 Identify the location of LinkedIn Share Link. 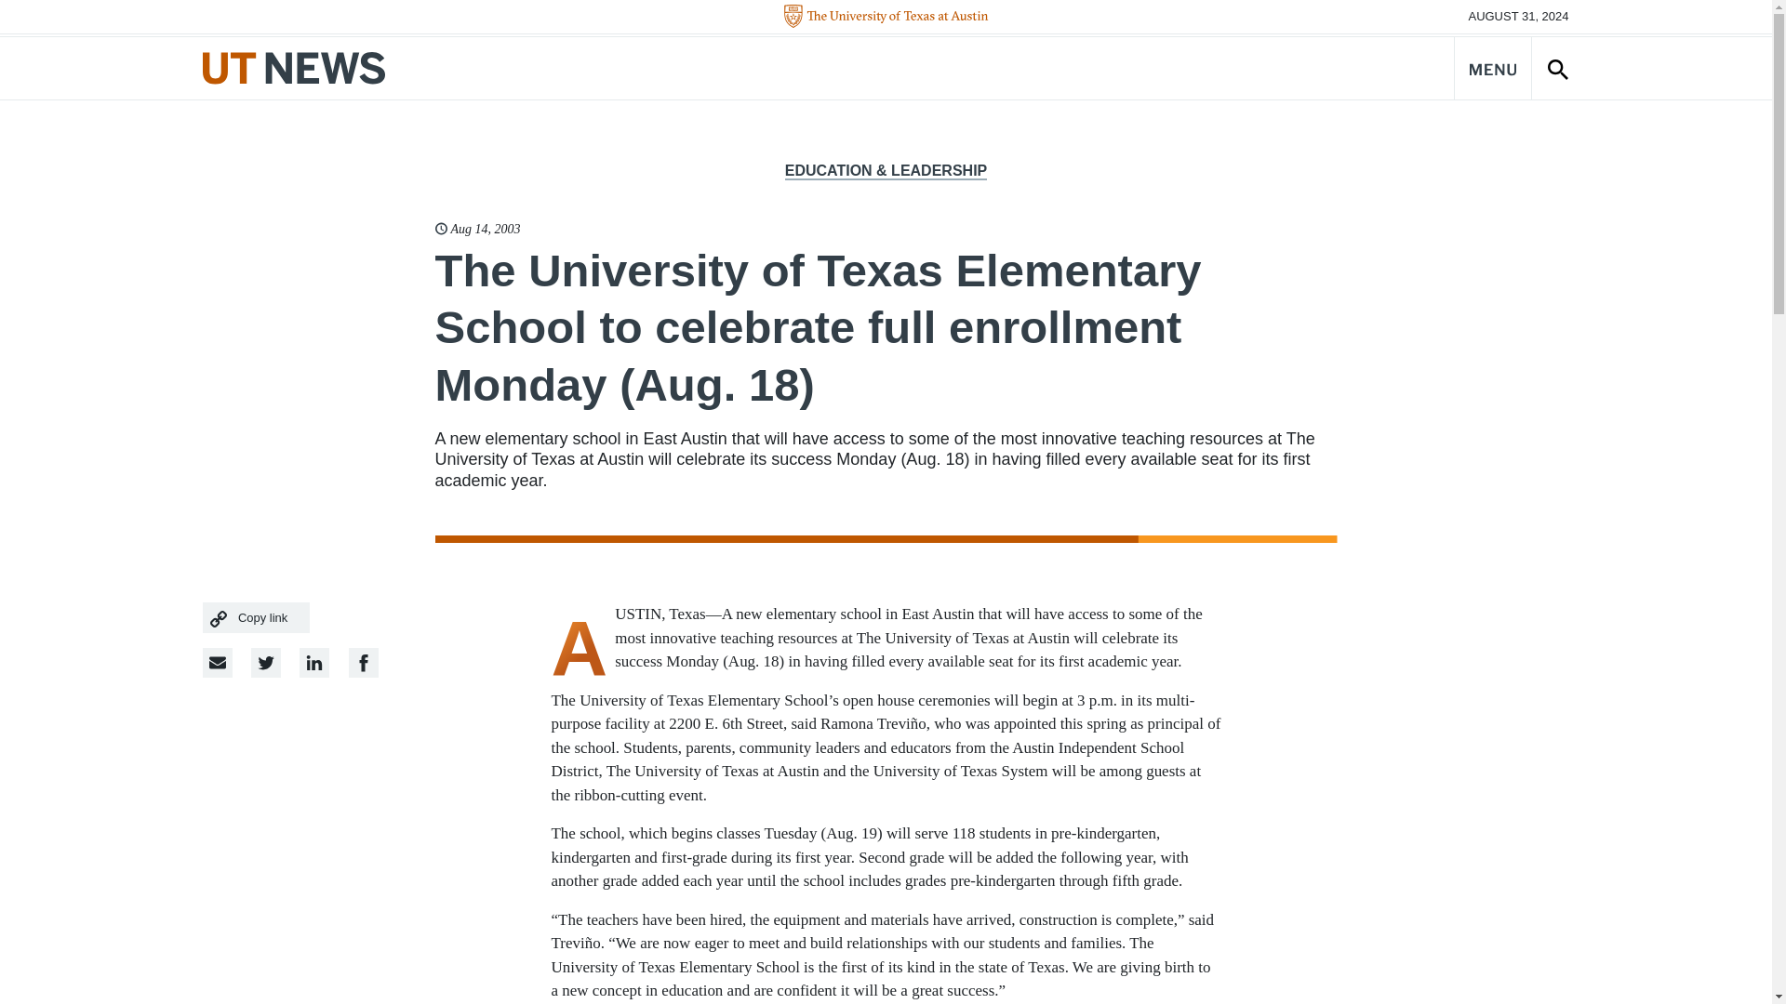
(363, 662).